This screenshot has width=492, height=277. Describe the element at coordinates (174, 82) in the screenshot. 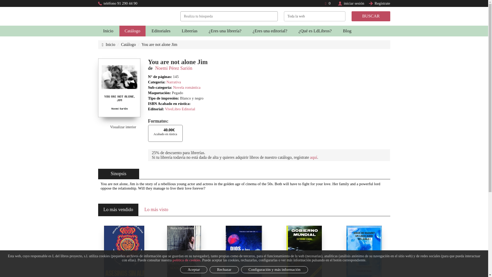

I see `Narrativa` at that location.